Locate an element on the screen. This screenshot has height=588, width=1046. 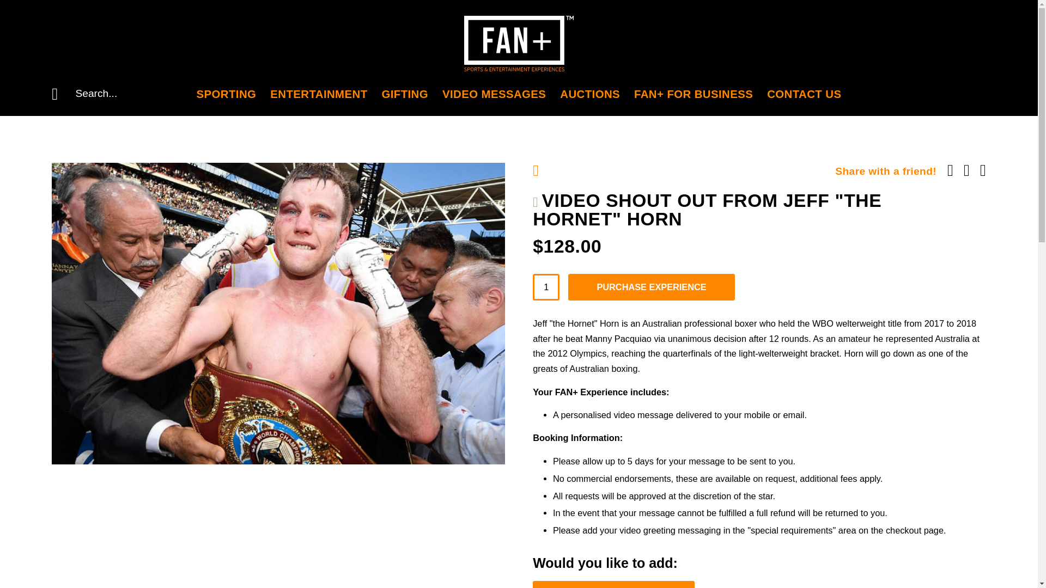
VIDEO MESSAGES is located at coordinates (494, 94).